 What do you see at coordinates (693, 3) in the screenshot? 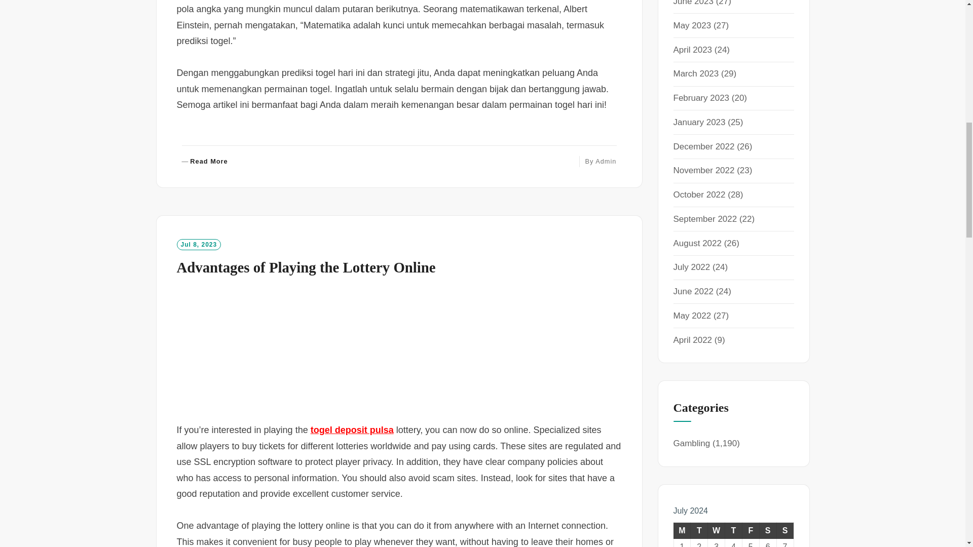
I see `Admin` at bounding box center [693, 3].